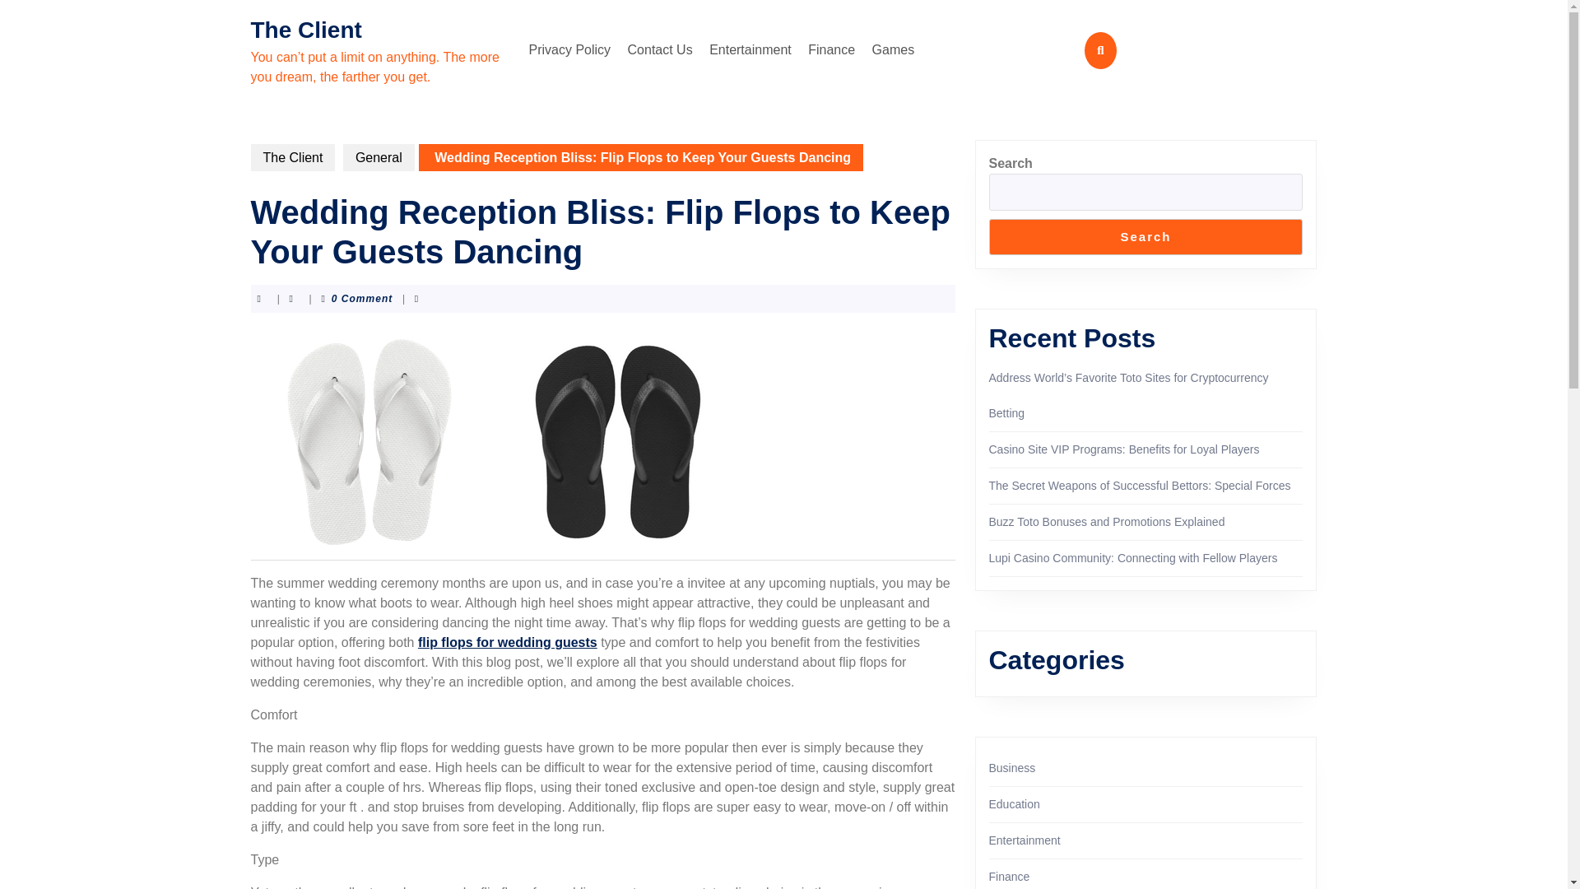 This screenshot has width=1580, height=889. I want to click on Privacy Policy, so click(569, 50).